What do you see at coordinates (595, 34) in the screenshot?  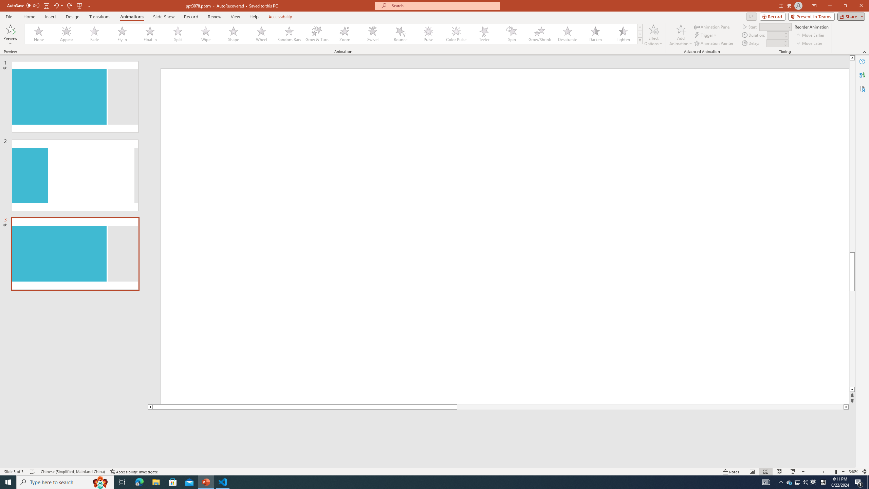 I see `Darken` at bounding box center [595, 34].